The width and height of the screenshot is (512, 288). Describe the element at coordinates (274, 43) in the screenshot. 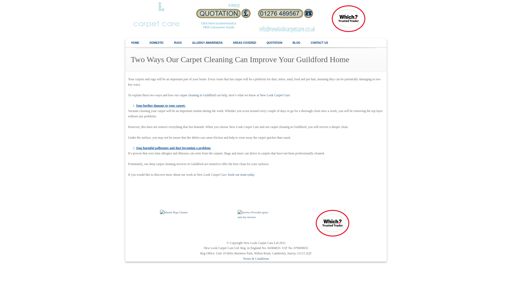

I see `QUOTATION` at that location.